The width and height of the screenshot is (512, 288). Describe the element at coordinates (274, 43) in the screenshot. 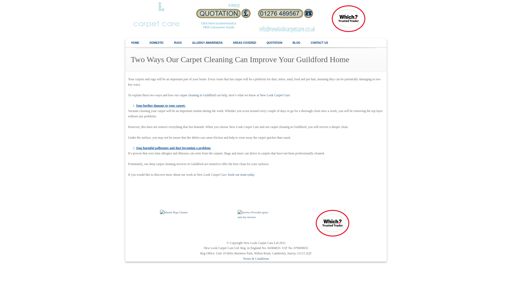

I see `QUOTATION` at that location.